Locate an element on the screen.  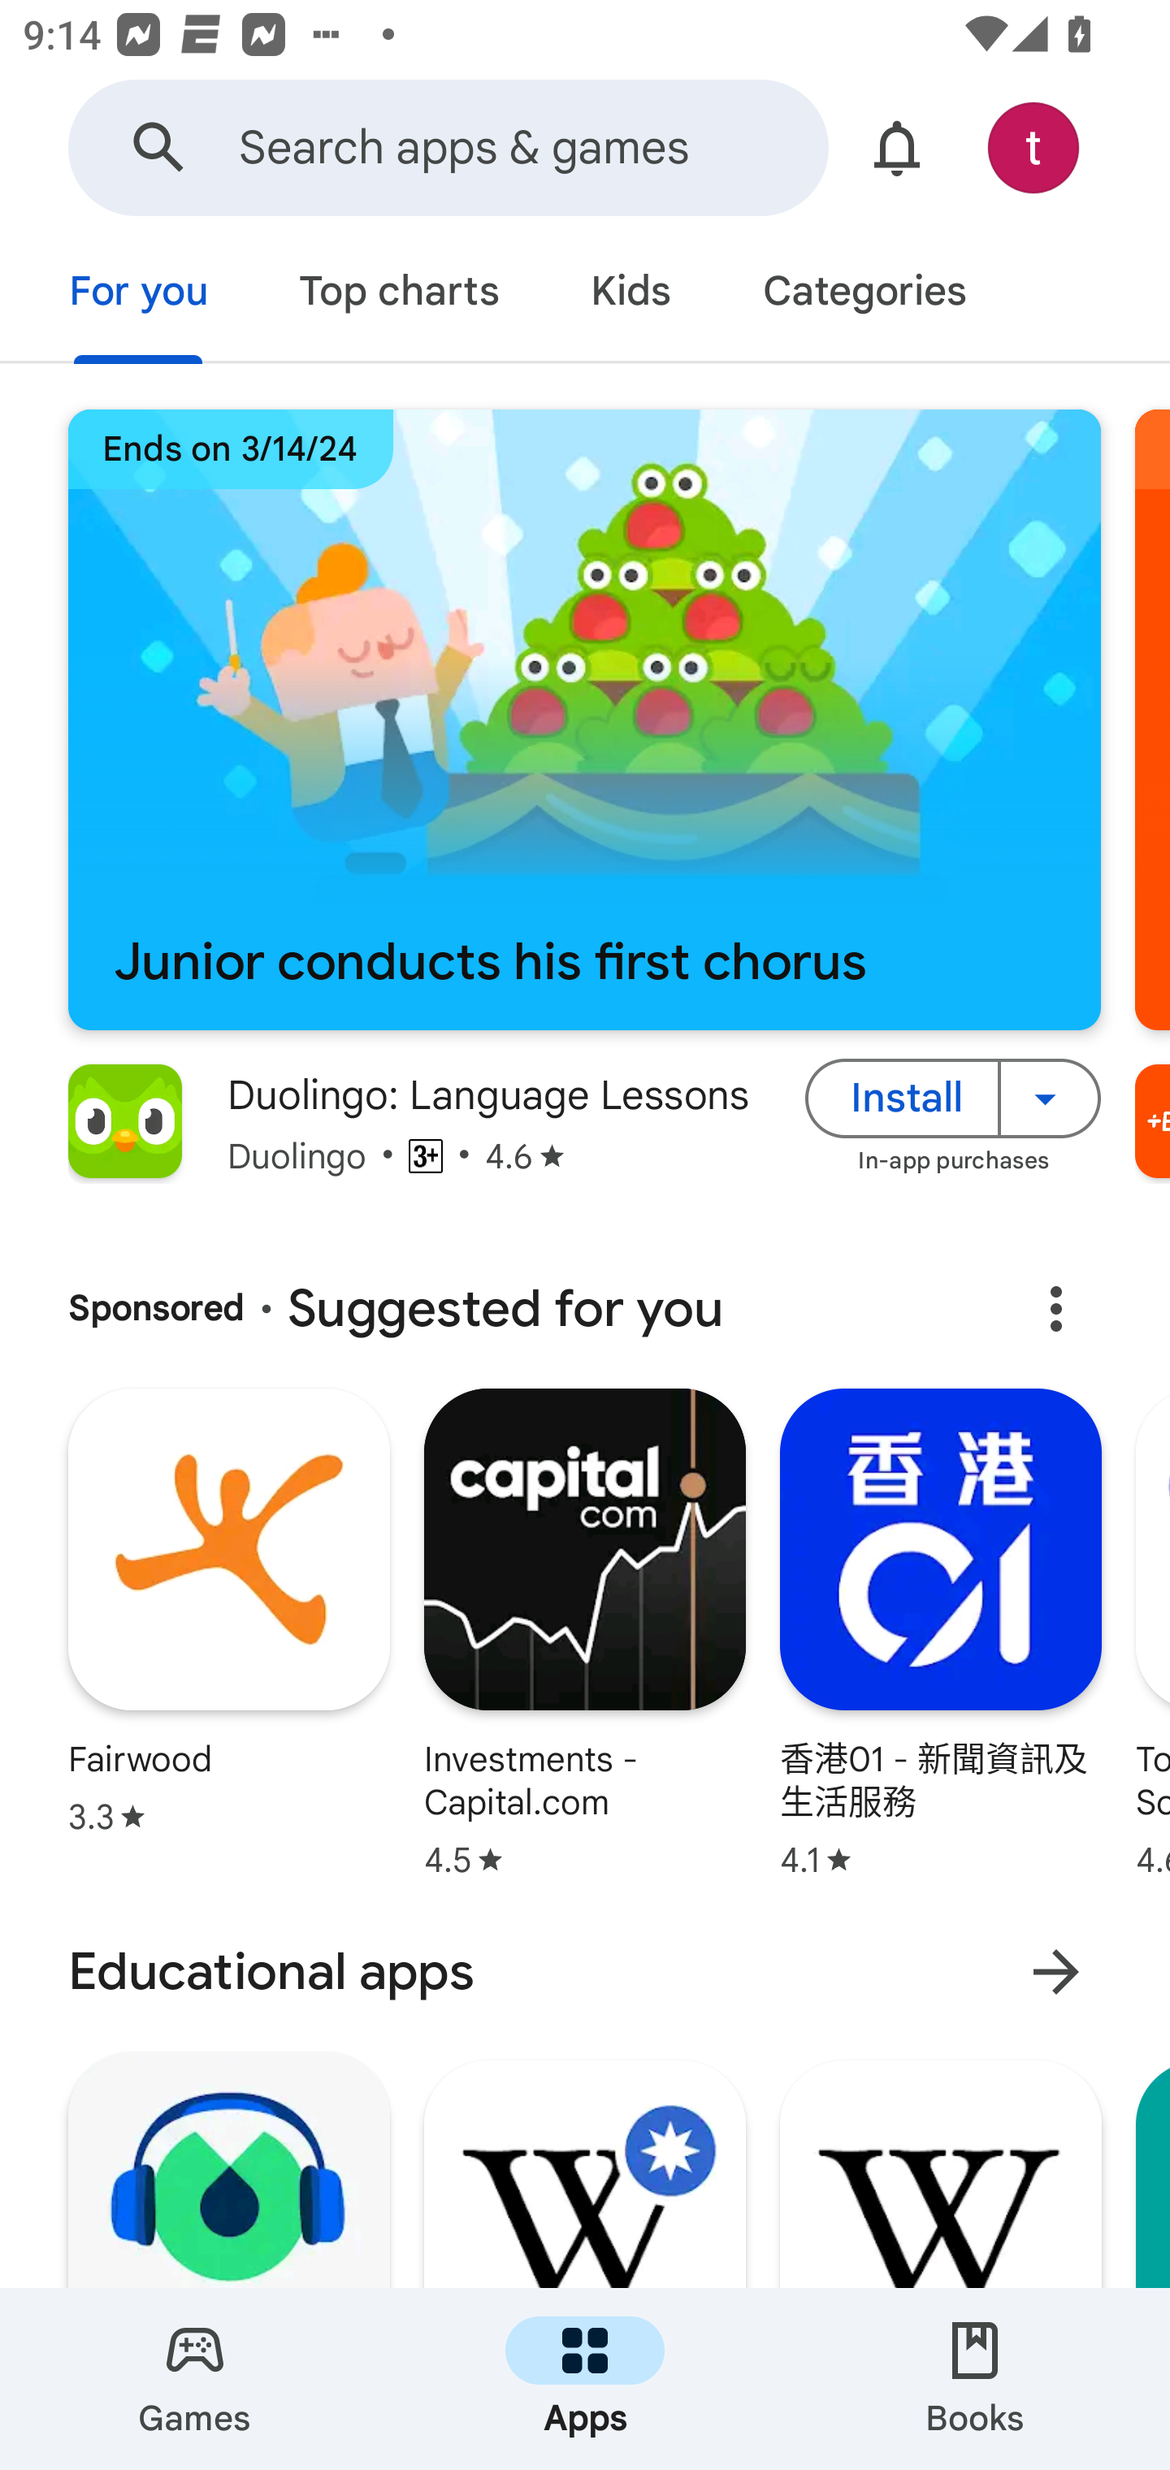
Investments - Capital.com
Star rating: 4.5
 is located at coordinates (585, 1636).